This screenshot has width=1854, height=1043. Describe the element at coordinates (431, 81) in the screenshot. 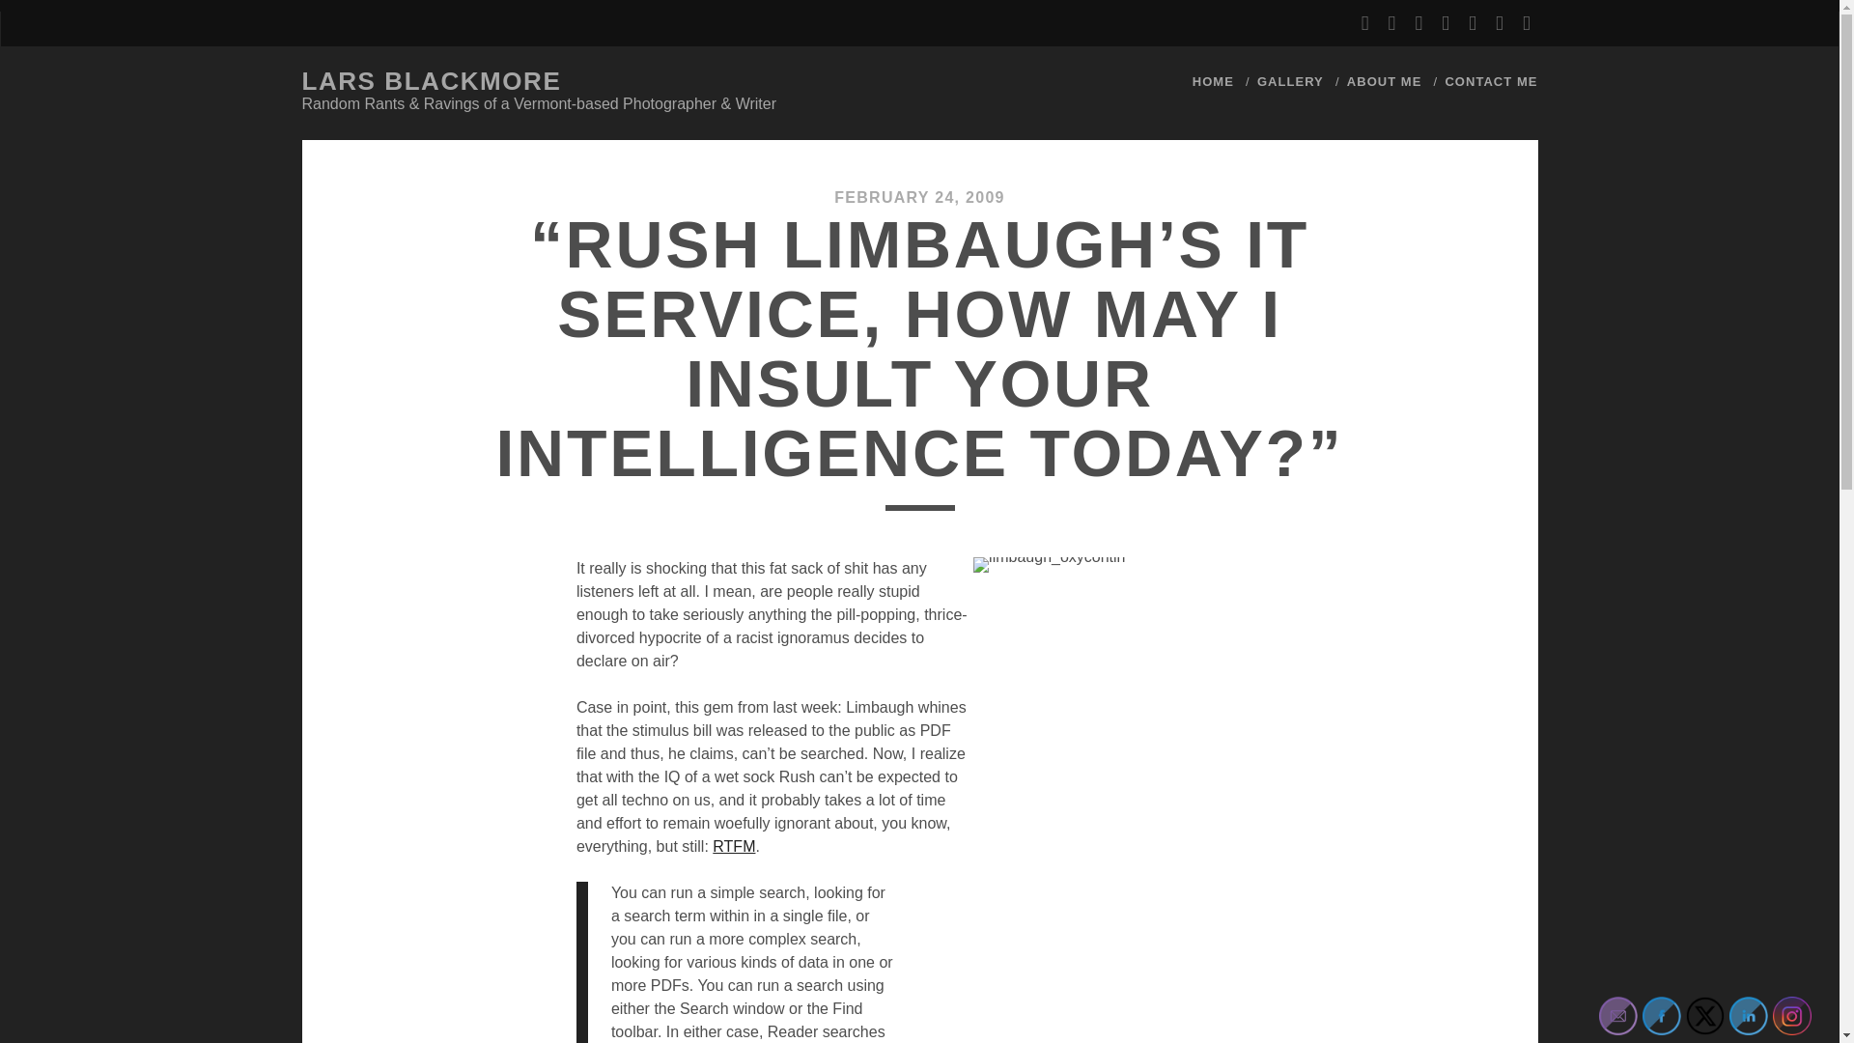

I see `LARS BLACKMORE` at that location.